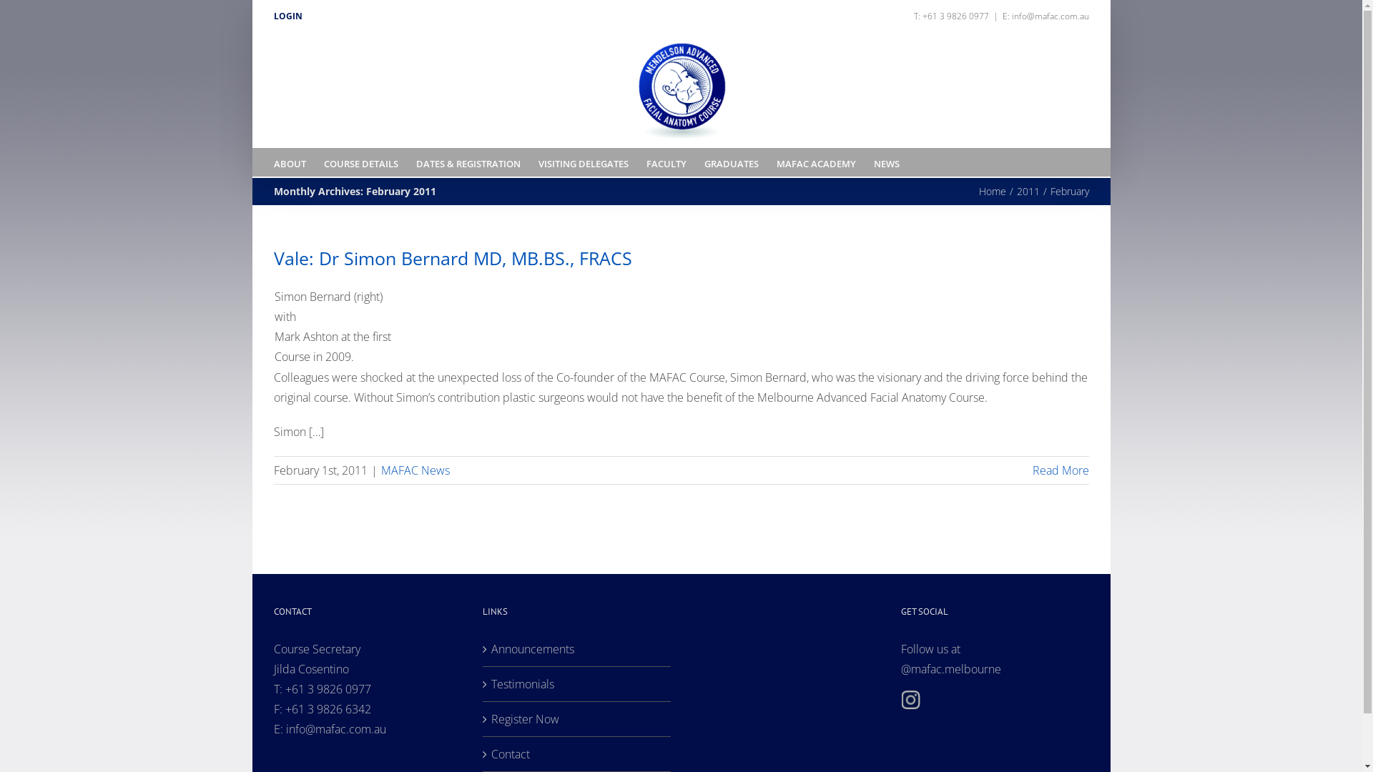  Describe the element at coordinates (287, 16) in the screenshot. I see `LOGIN` at that location.